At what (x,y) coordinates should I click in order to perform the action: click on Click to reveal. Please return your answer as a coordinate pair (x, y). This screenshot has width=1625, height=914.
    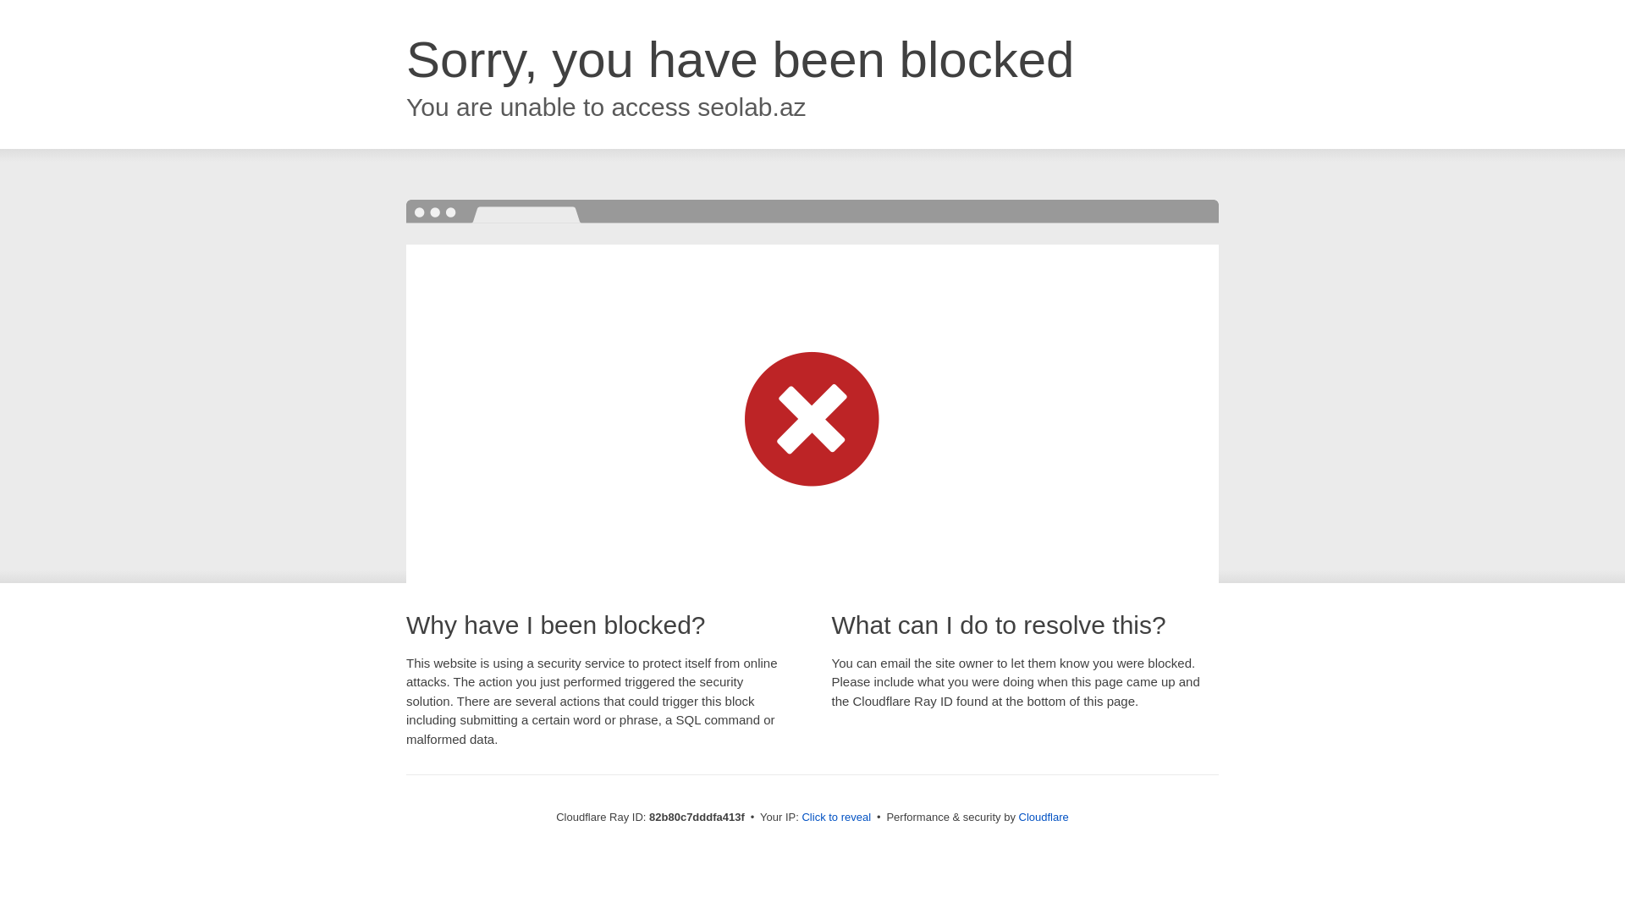
    Looking at the image, I should click on (836, 818).